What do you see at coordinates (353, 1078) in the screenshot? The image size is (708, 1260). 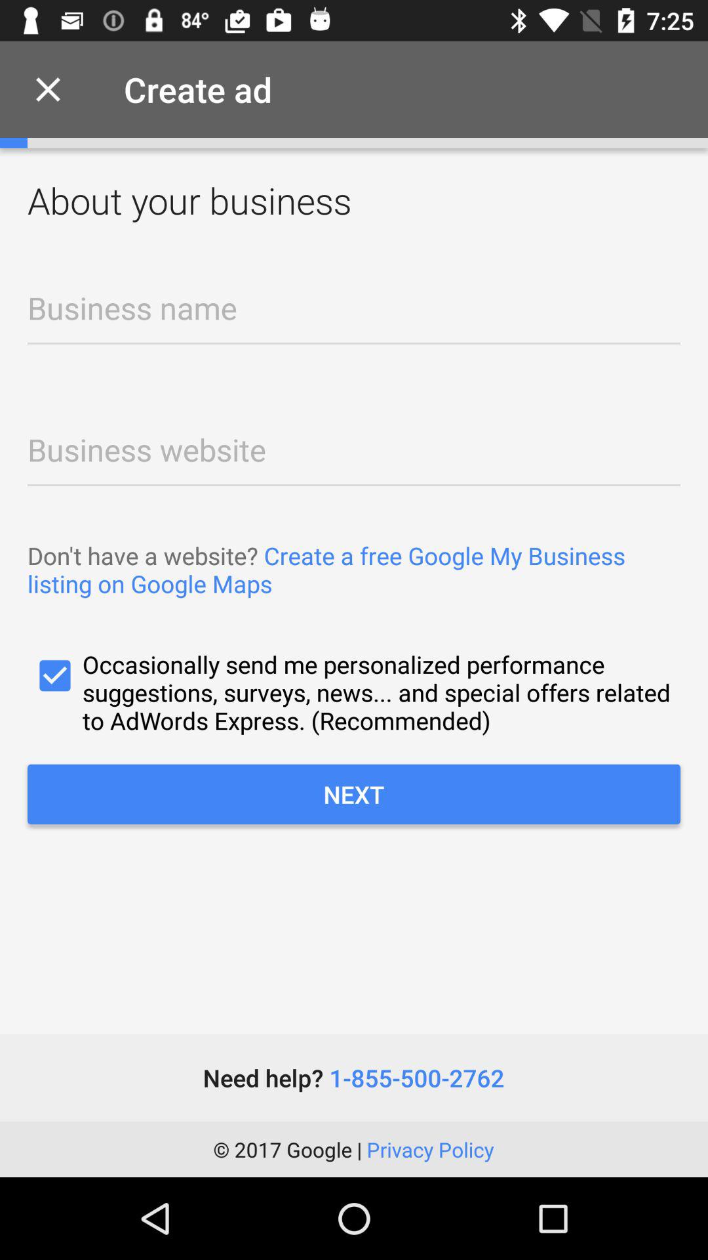 I see `scroll to need help 1` at bounding box center [353, 1078].